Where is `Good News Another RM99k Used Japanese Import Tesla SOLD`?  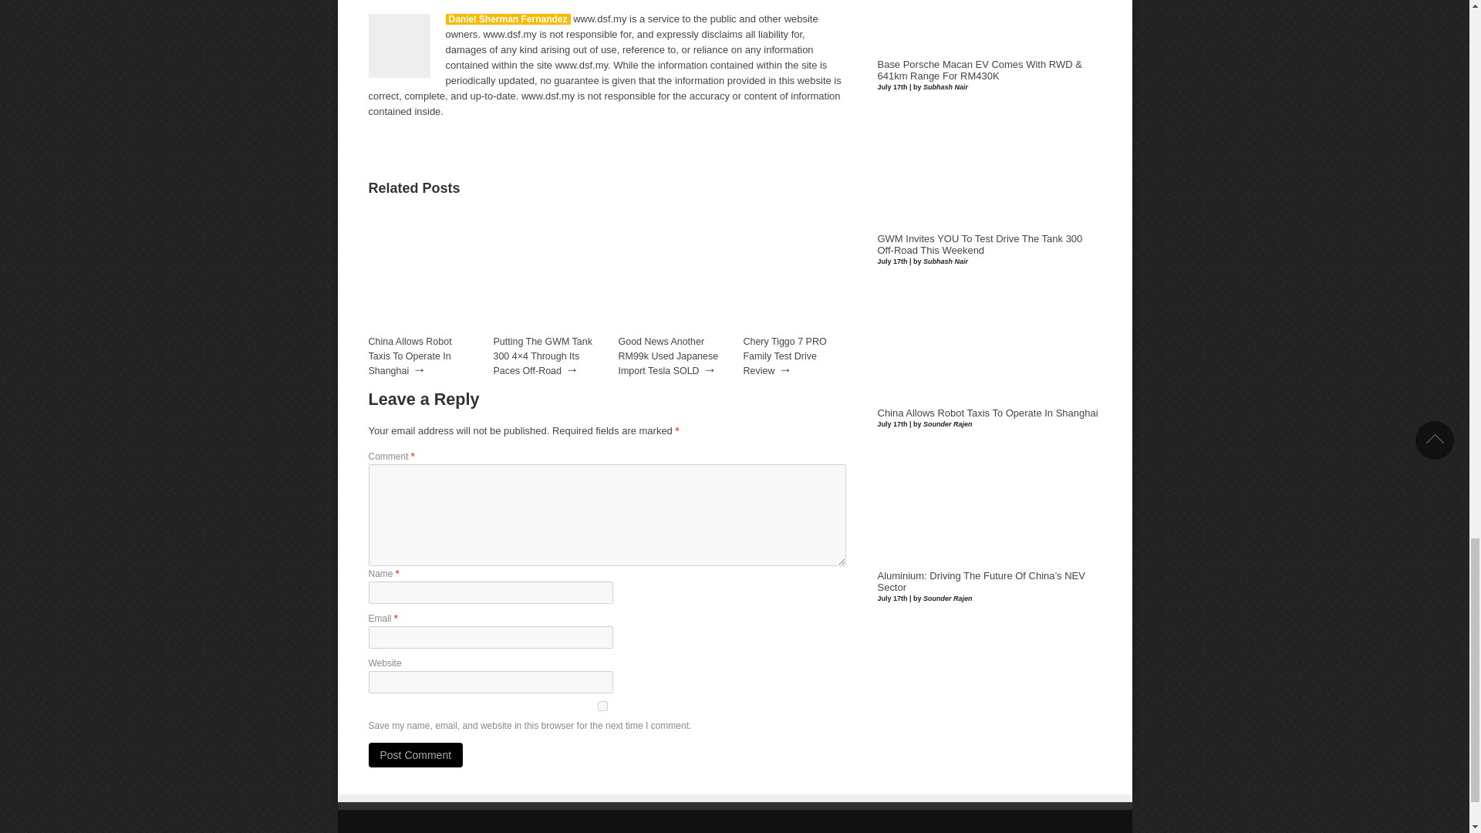 Good News Another RM99k Used Japanese Import Tesla SOLD is located at coordinates (670, 329).